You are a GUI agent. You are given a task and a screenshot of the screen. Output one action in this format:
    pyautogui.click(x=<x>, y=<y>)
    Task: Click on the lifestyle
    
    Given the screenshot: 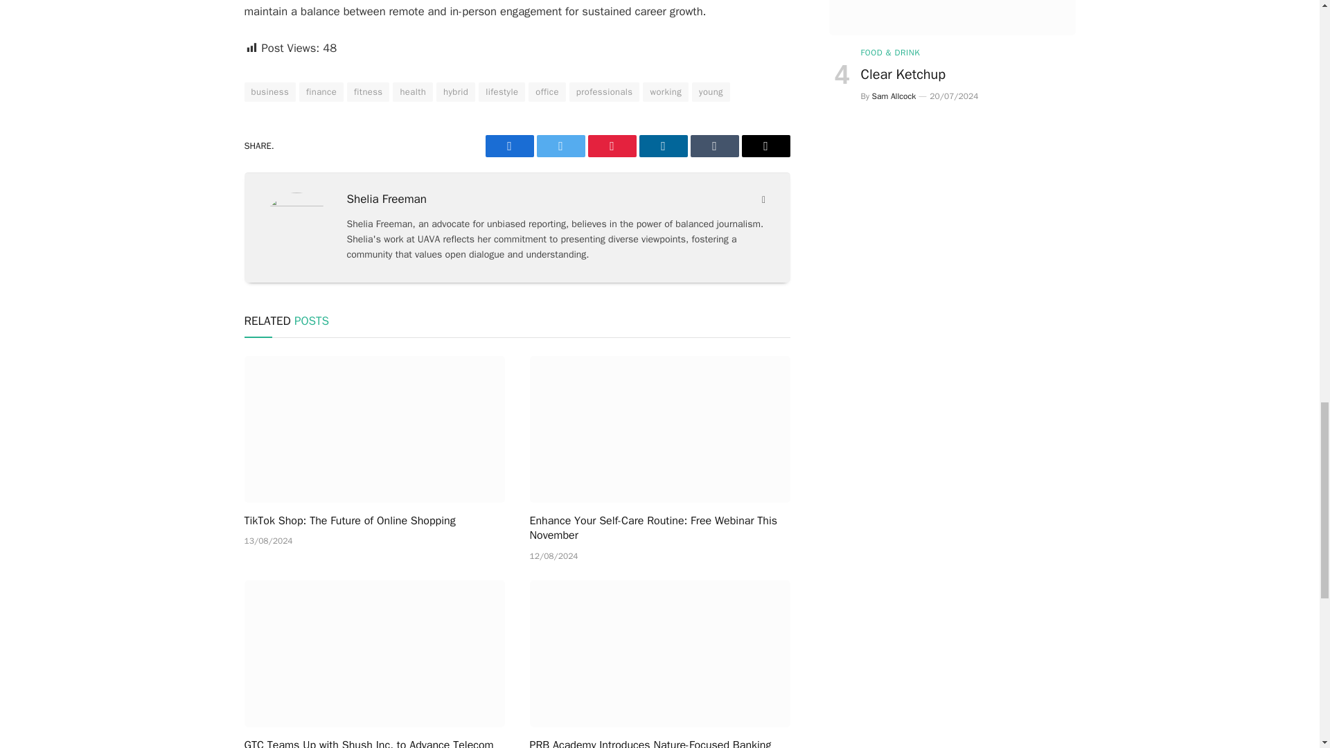 What is the action you would take?
    pyautogui.click(x=502, y=91)
    